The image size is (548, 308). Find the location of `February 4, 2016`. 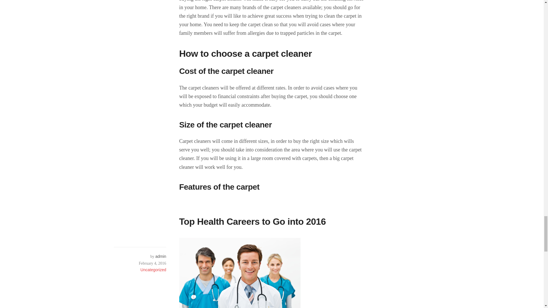

February 4, 2016 is located at coordinates (140, 263).